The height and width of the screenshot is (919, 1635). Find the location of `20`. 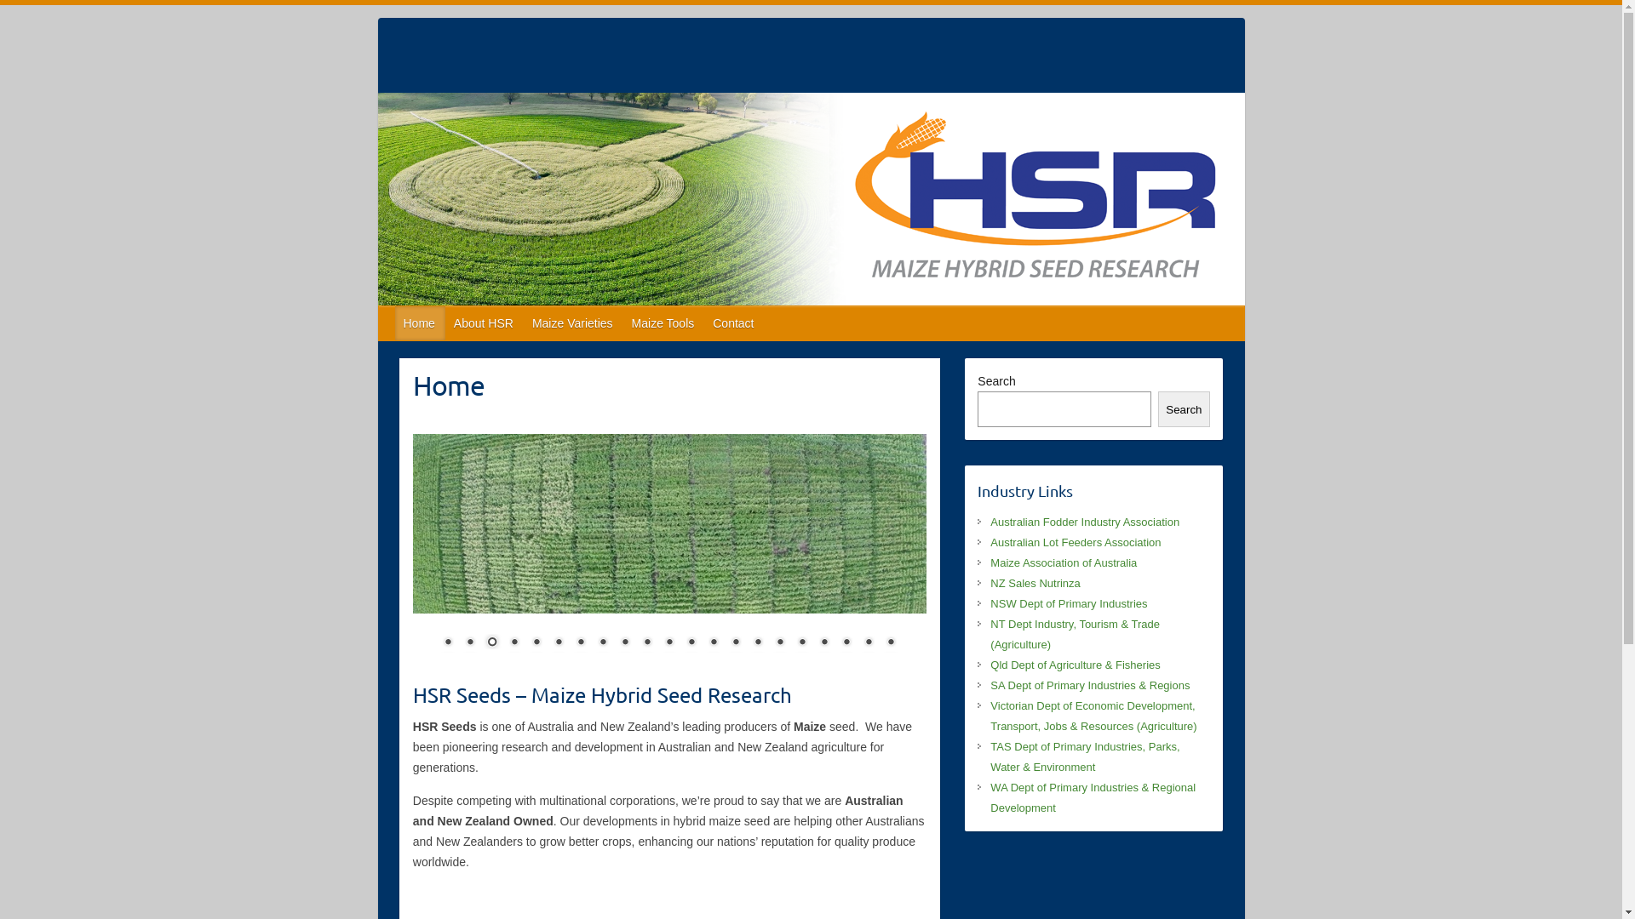

20 is located at coordinates (869, 643).